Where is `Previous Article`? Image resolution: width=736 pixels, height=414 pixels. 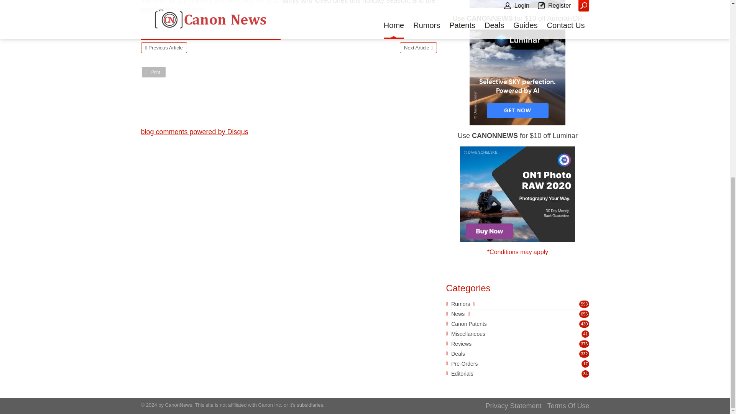 Previous Article is located at coordinates (164, 48).